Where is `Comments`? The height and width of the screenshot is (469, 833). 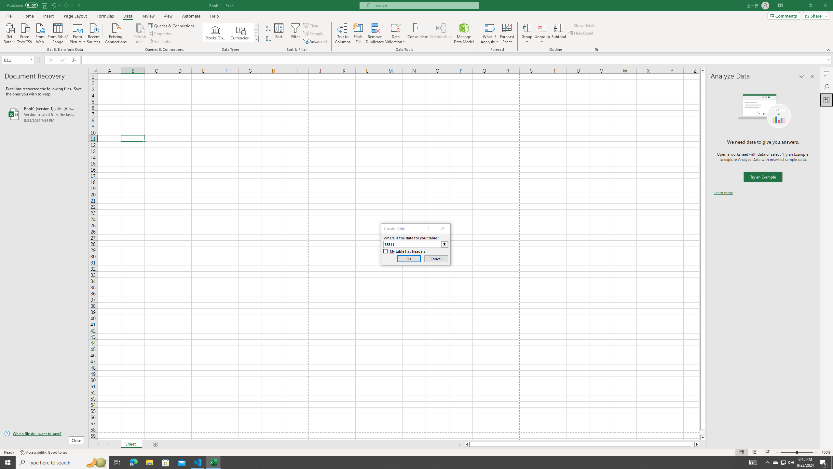
Comments is located at coordinates (784, 16).